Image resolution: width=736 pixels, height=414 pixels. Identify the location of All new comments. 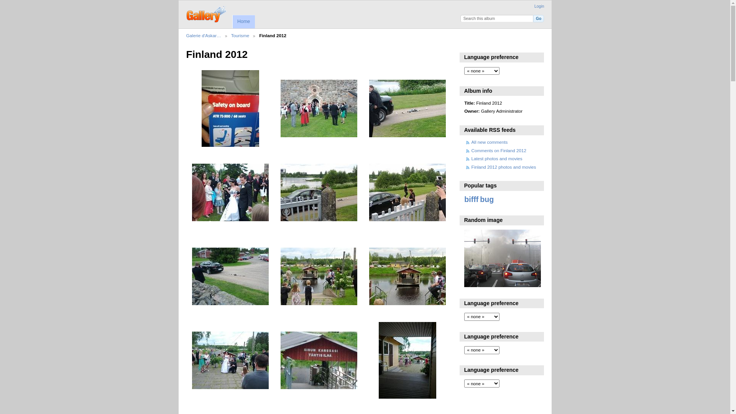
(490, 142).